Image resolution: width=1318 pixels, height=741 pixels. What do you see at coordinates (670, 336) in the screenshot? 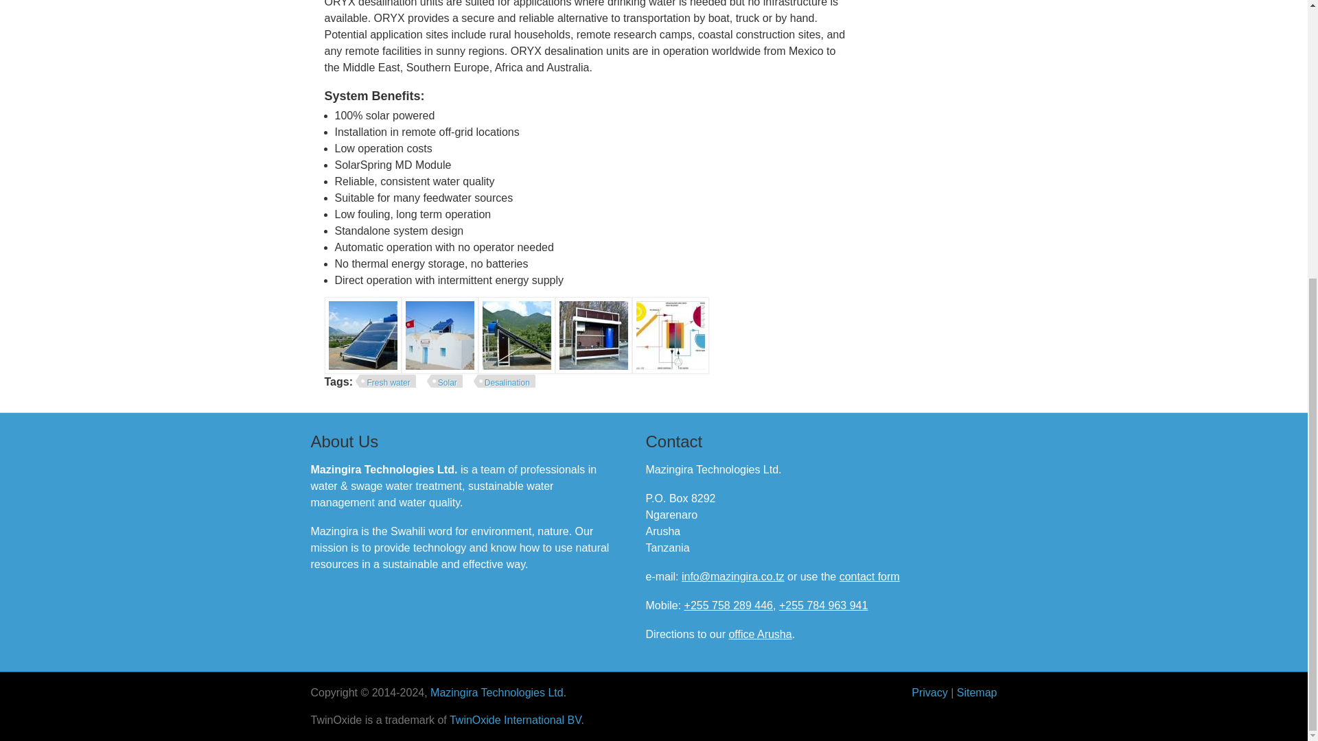
I see `Schematic overview` at bounding box center [670, 336].